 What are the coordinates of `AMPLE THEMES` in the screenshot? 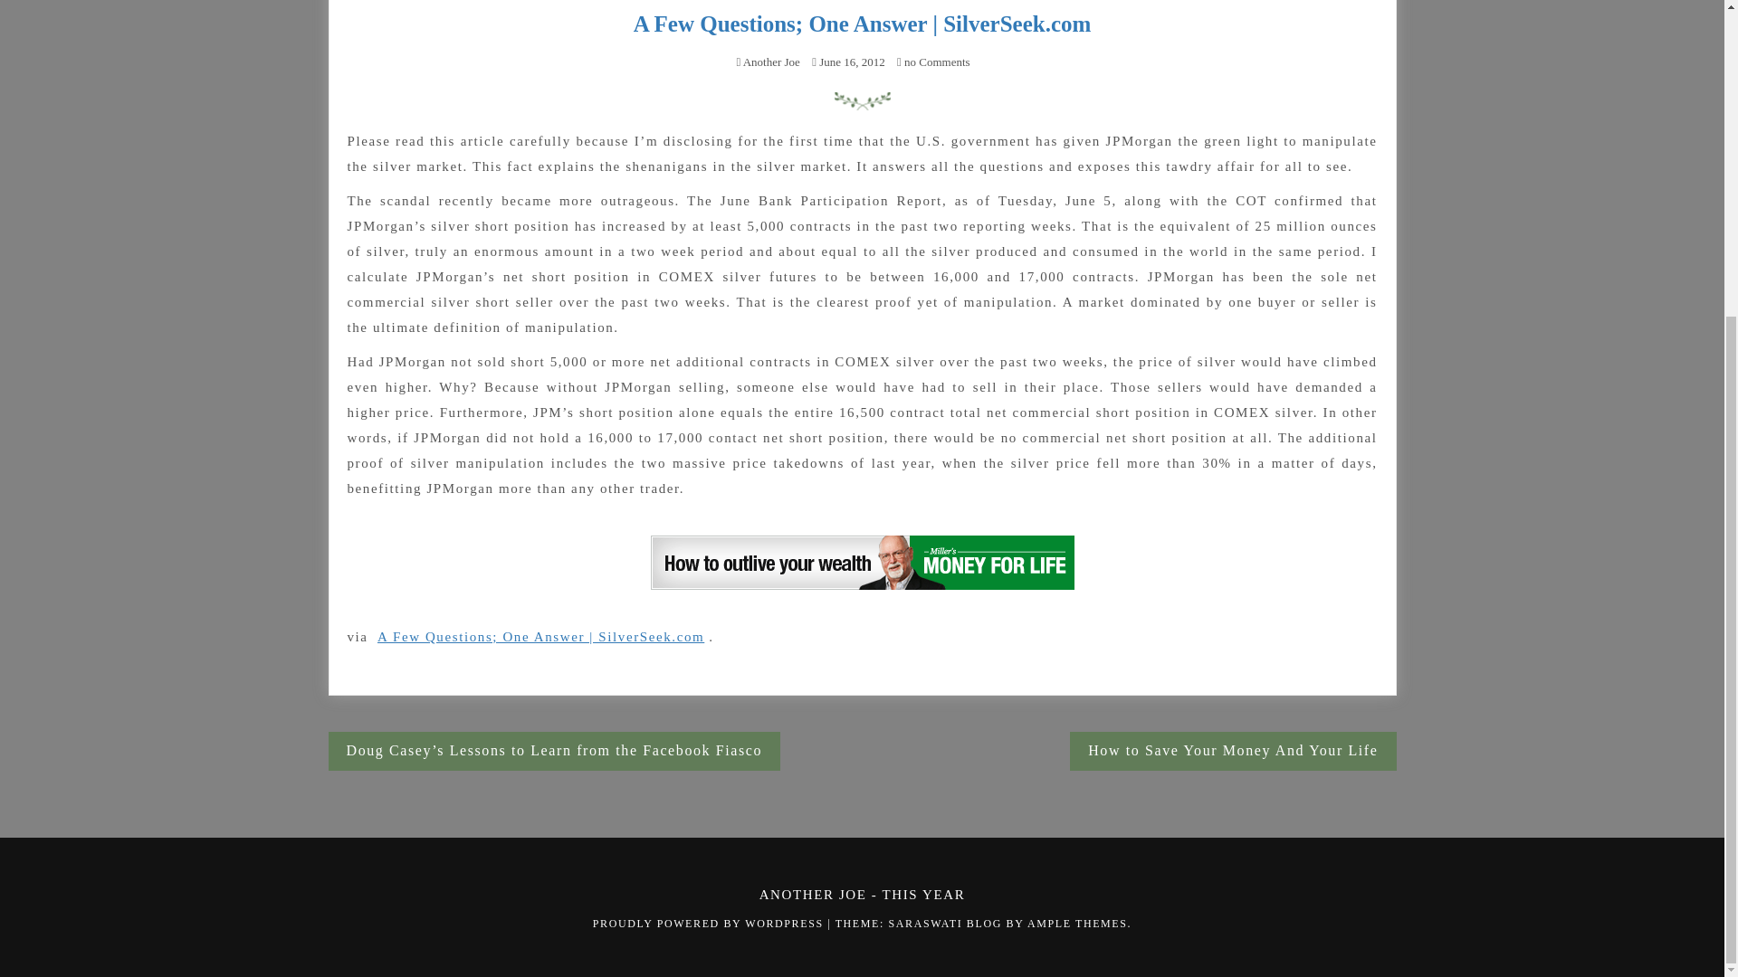 It's located at (1077, 924).